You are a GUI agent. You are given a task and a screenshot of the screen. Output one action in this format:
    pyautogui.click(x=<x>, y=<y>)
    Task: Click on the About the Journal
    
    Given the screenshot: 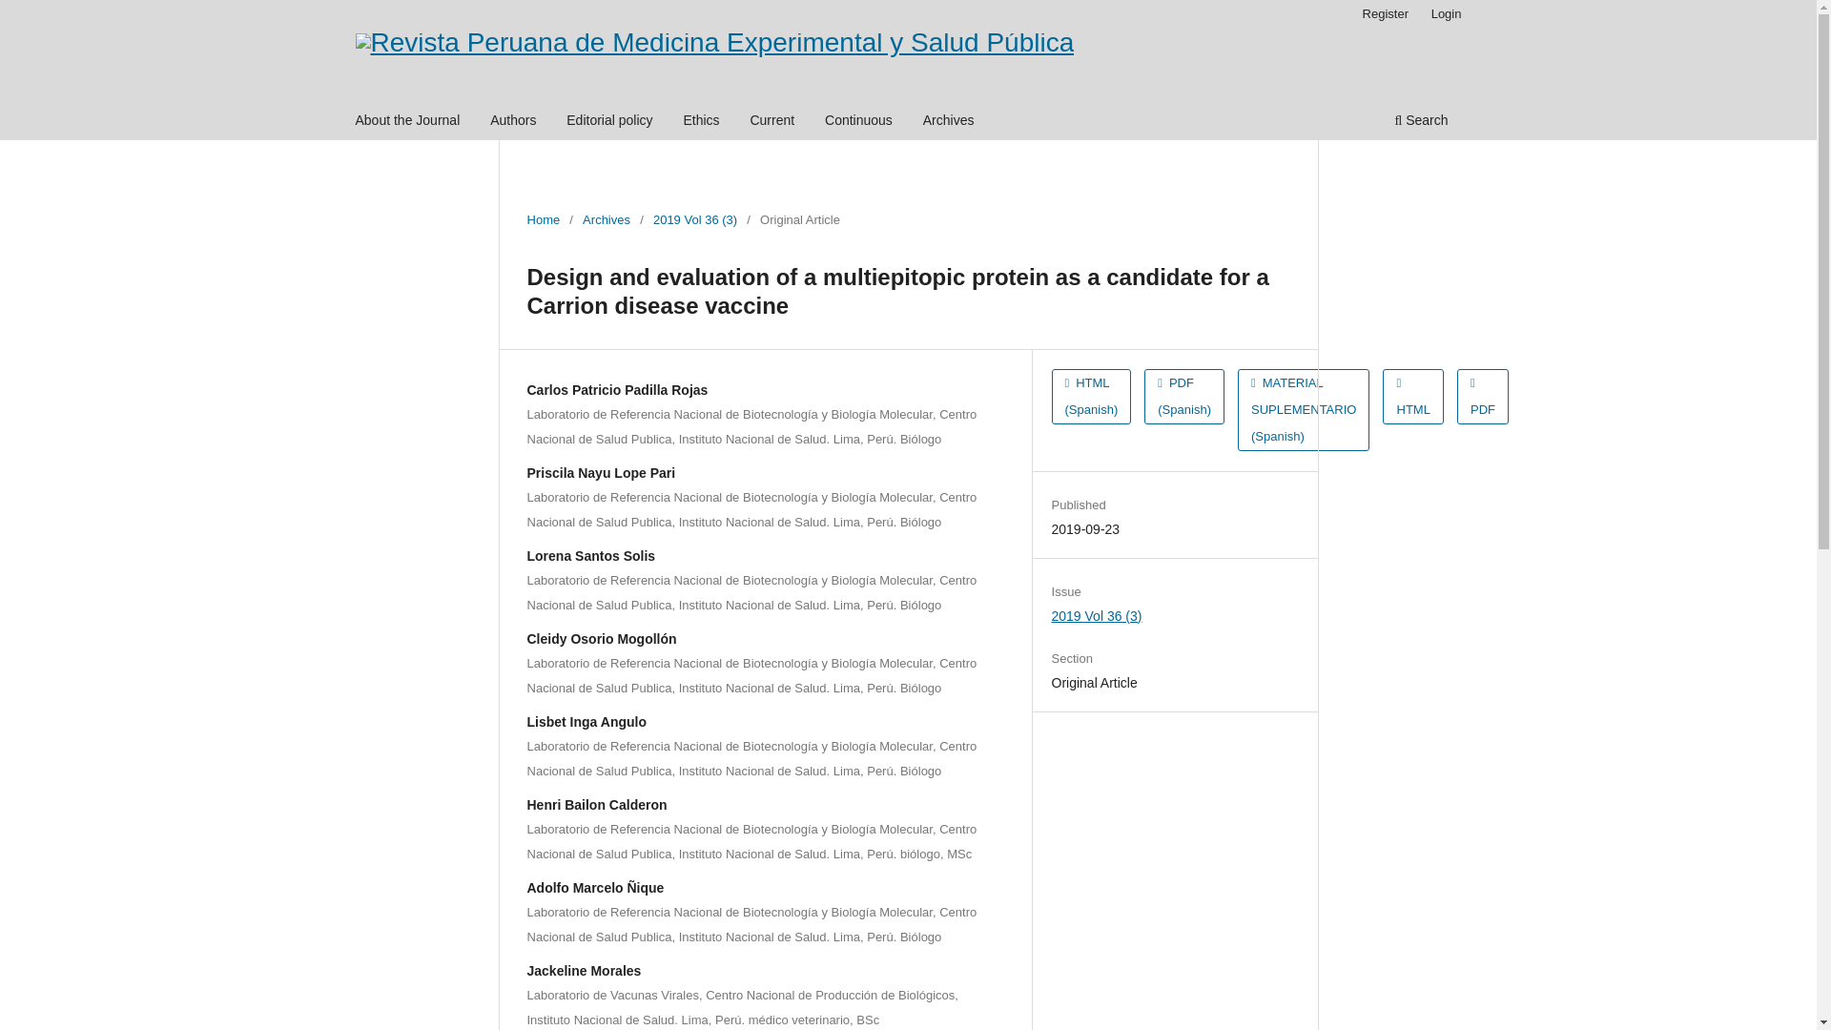 What is the action you would take?
    pyautogui.click(x=408, y=122)
    